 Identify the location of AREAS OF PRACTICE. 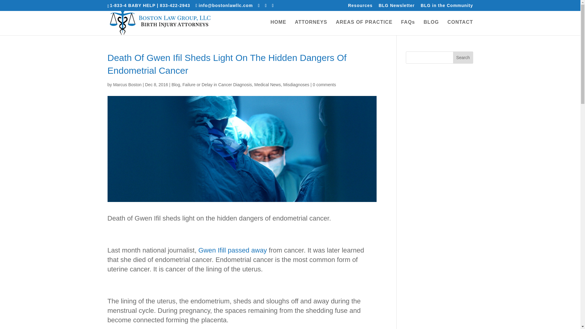
(364, 27).